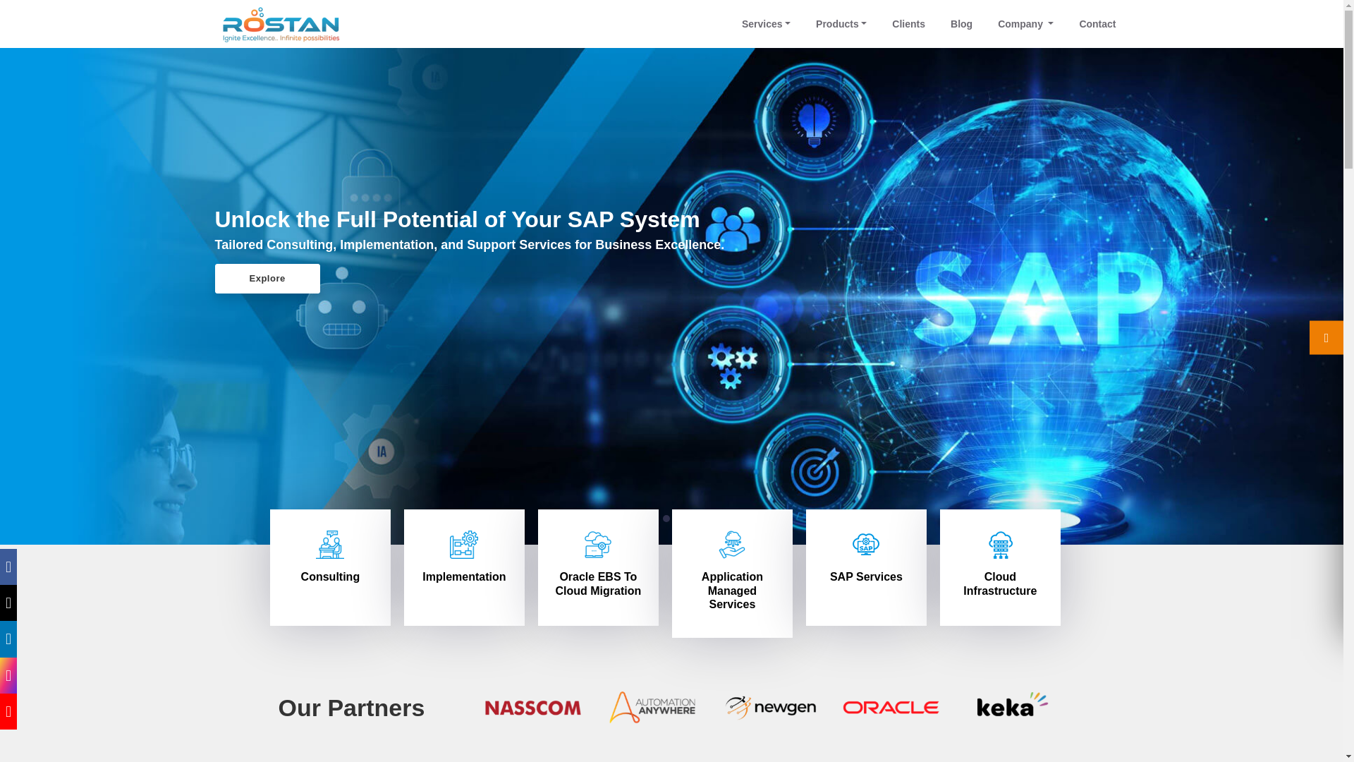 The image size is (1354, 762). Describe the element at coordinates (908, 24) in the screenshot. I see `Clients` at that location.